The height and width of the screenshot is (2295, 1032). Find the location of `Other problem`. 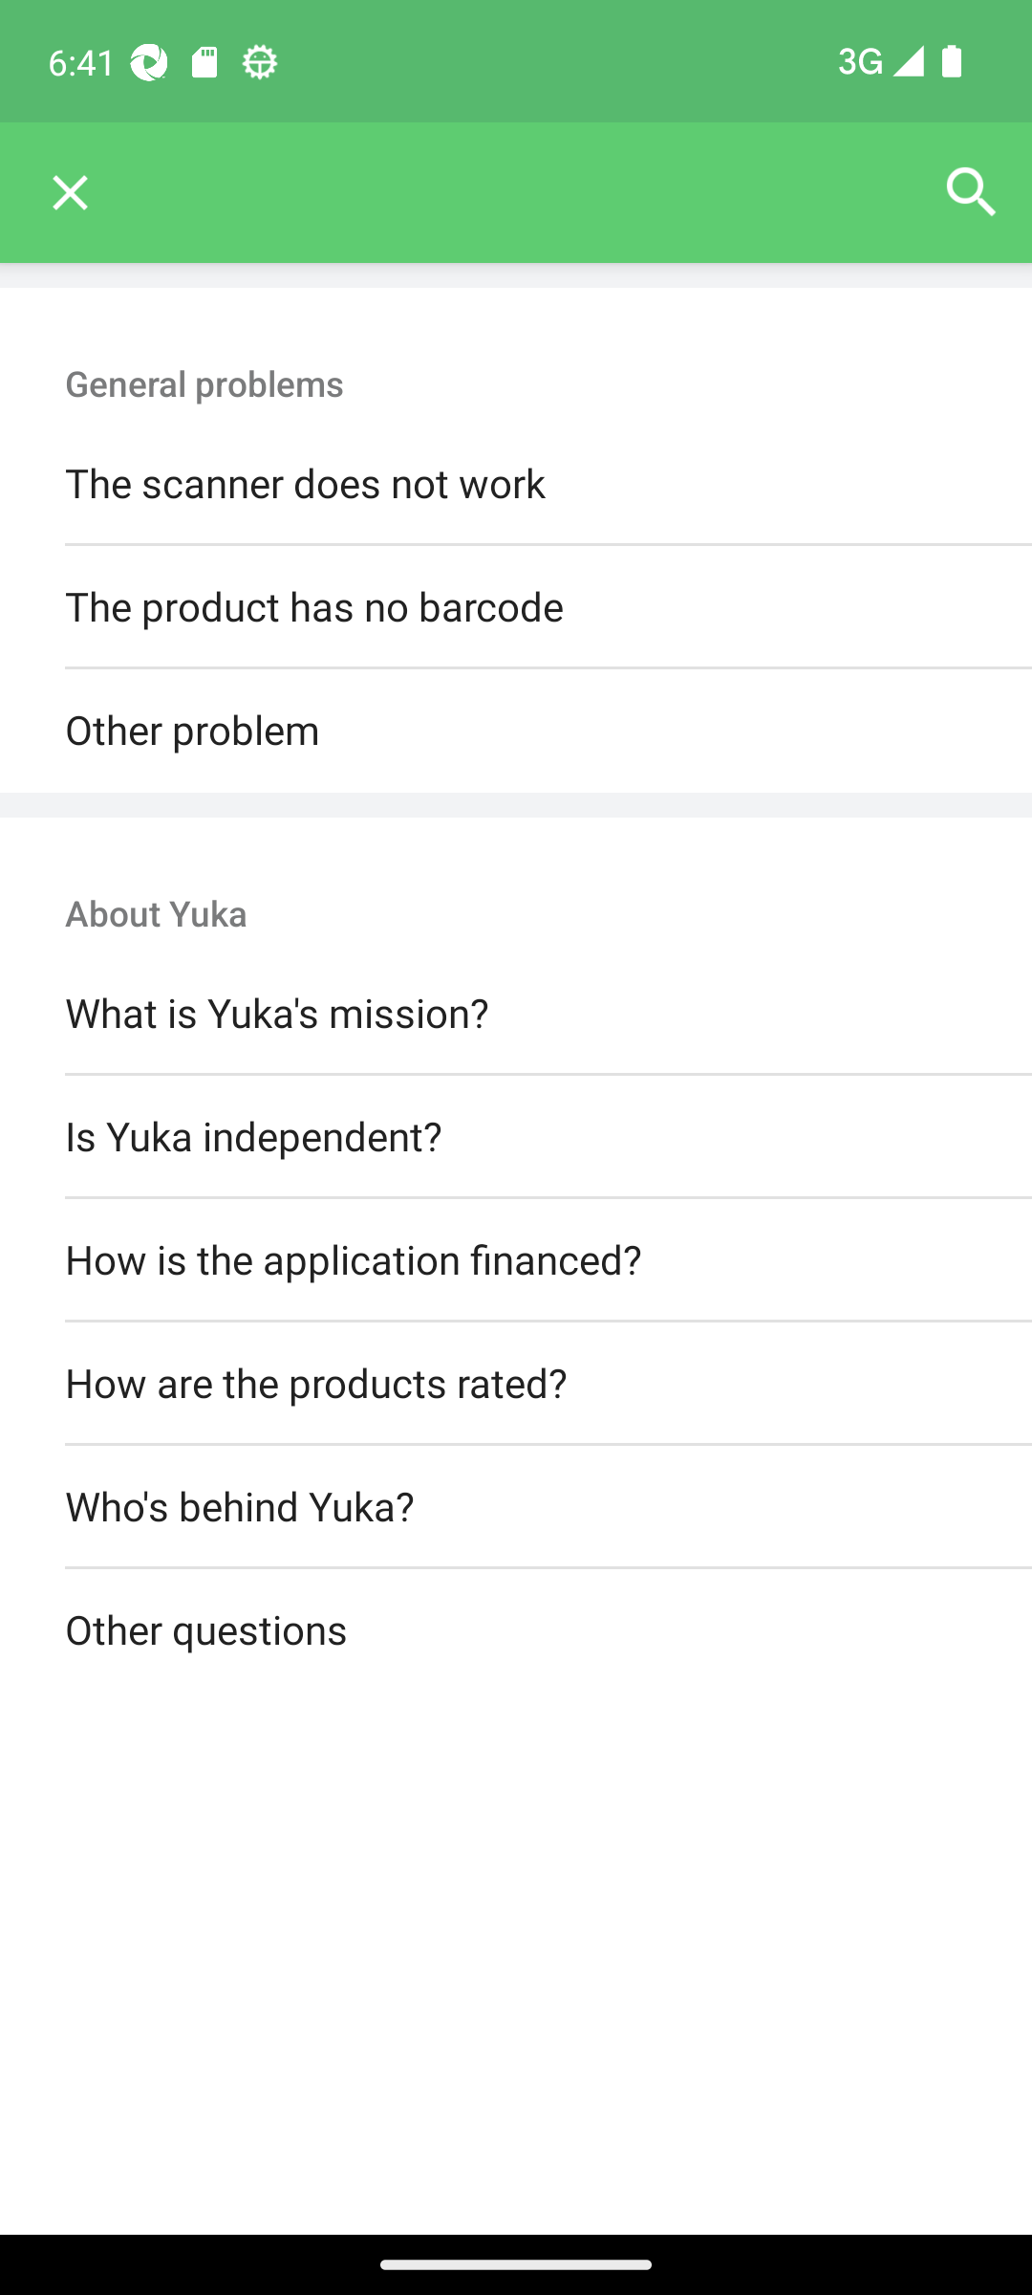

Other problem is located at coordinates (516, 731).